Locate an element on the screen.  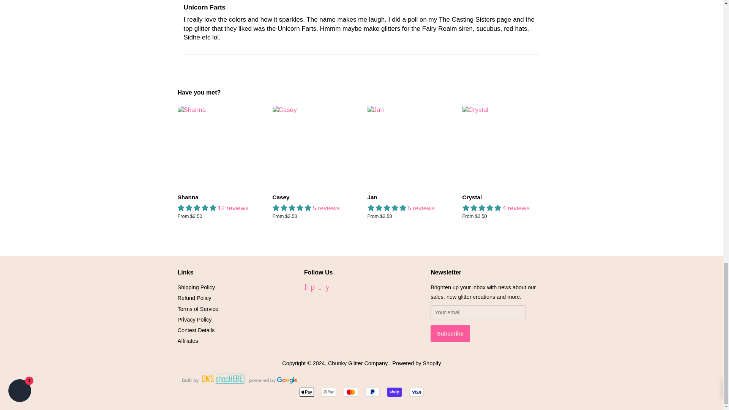
PayPal is located at coordinates (372, 392).